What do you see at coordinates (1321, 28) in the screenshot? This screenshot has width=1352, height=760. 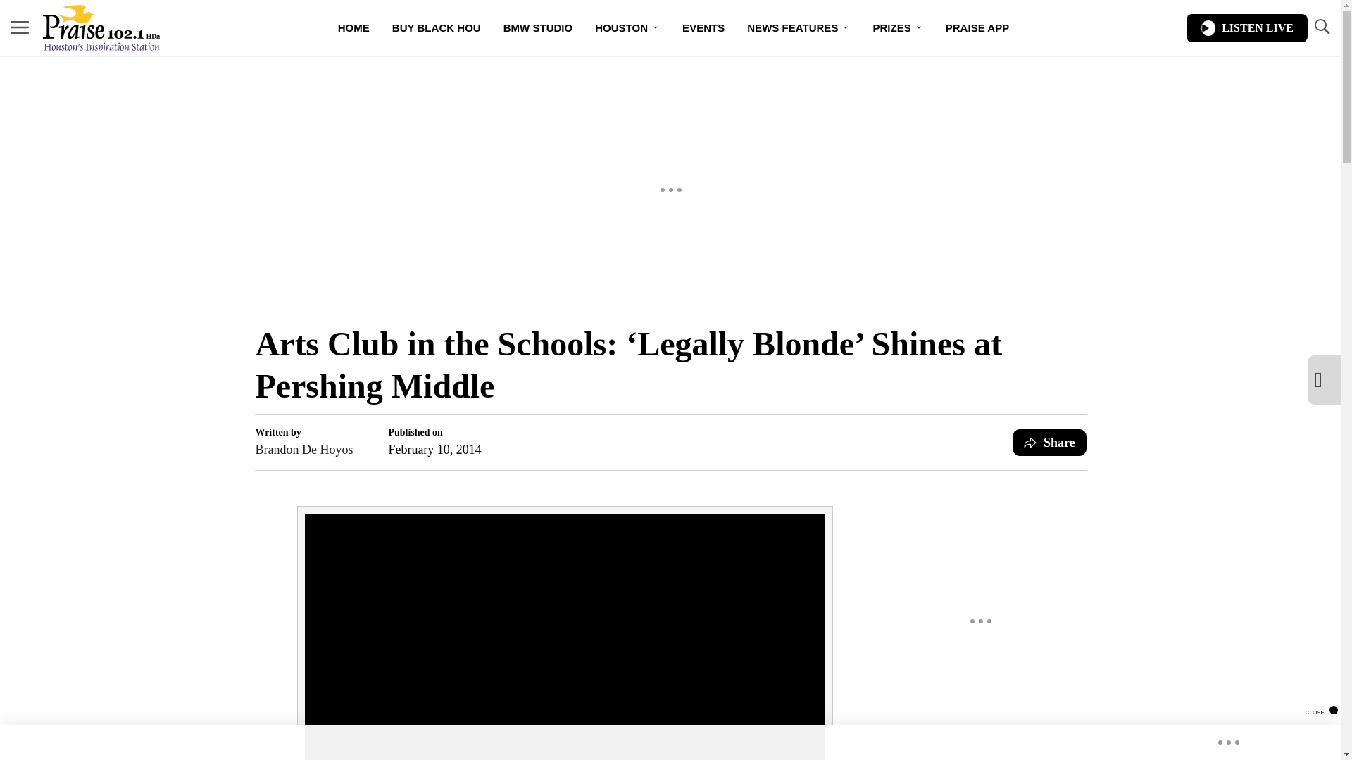 I see `TOGGLE SEARCH` at bounding box center [1321, 28].